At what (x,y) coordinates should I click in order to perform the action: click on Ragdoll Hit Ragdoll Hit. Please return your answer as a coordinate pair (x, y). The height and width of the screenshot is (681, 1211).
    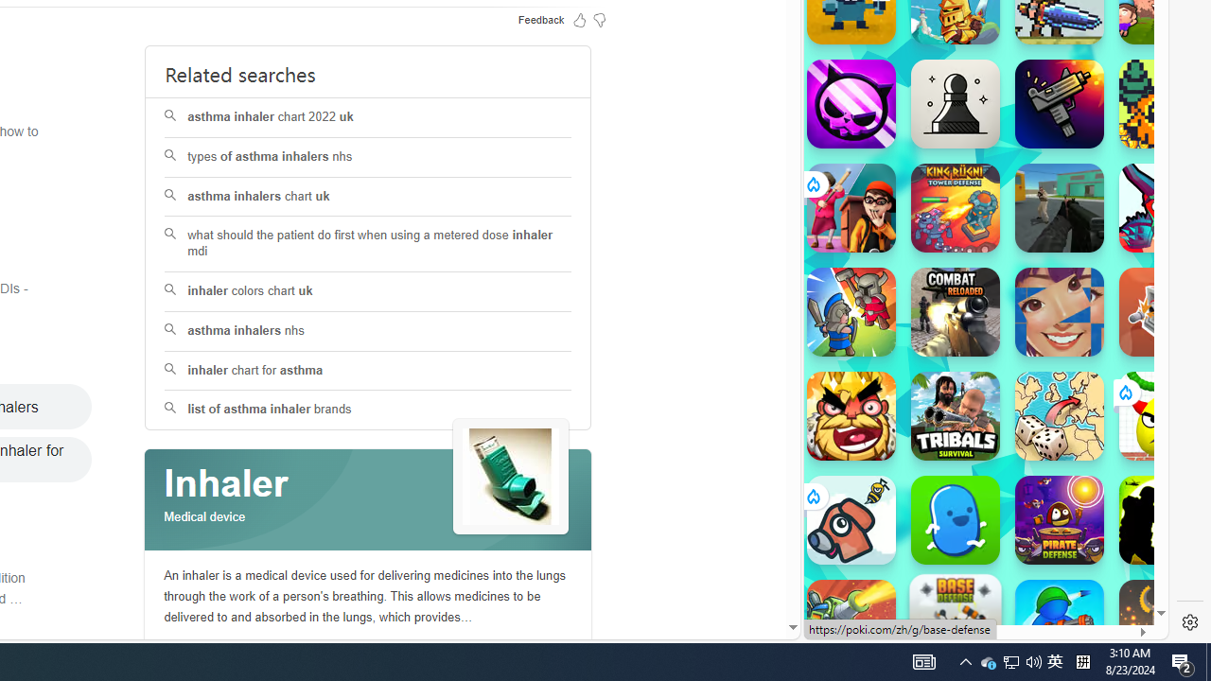
    Looking at the image, I should click on (1164, 624).